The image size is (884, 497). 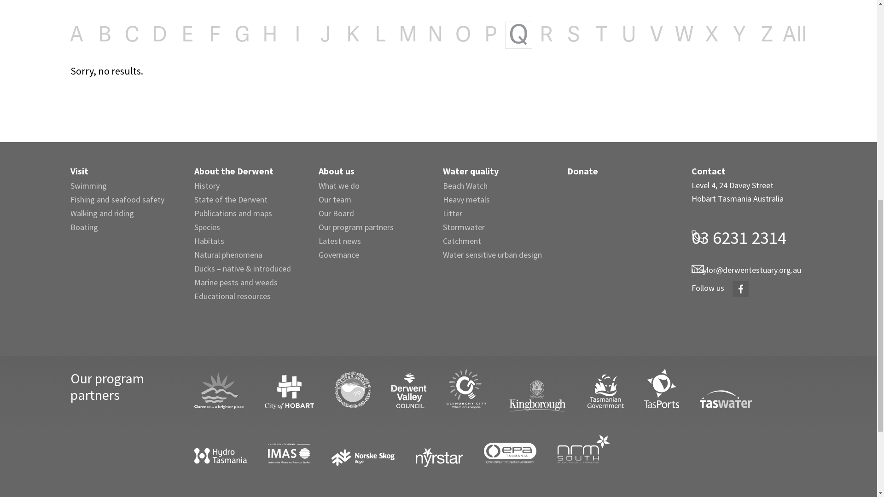 What do you see at coordinates (767, 451) in the screenshot?
I see `Z` at bounding box center [767, 451].